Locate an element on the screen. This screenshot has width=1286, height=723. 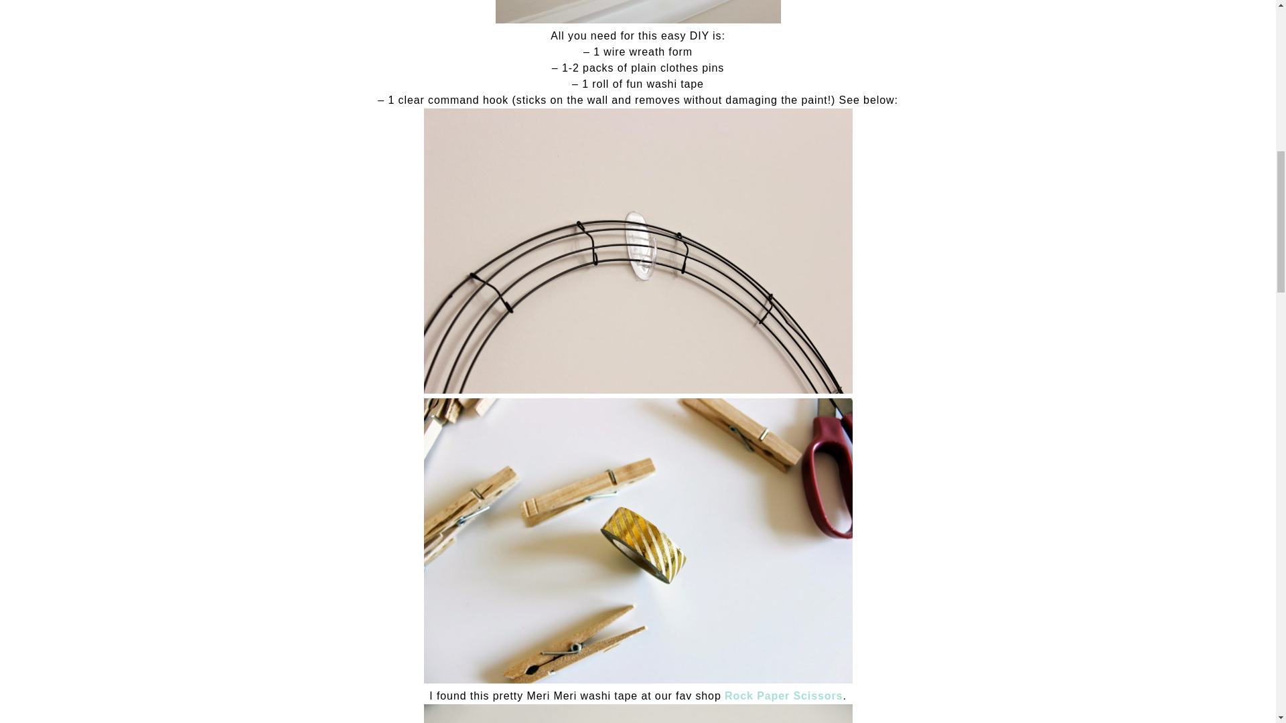
Rock Paper Scissors is located at coordinates (784, 696).